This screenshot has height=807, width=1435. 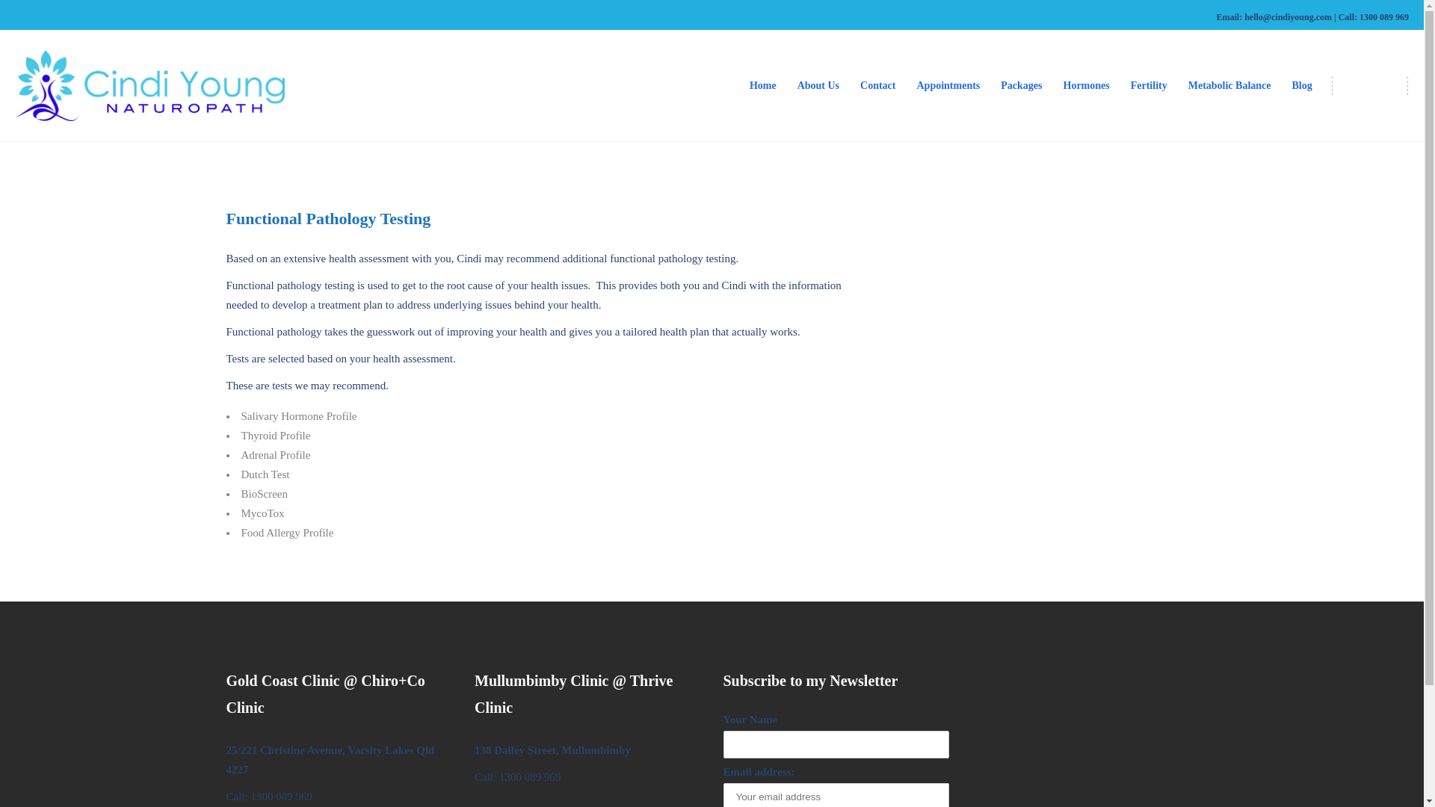 What do you see at coordinates (1390, 78) in the screenshot?
I see `LinkedIn` at bounding box center [1390, 78].